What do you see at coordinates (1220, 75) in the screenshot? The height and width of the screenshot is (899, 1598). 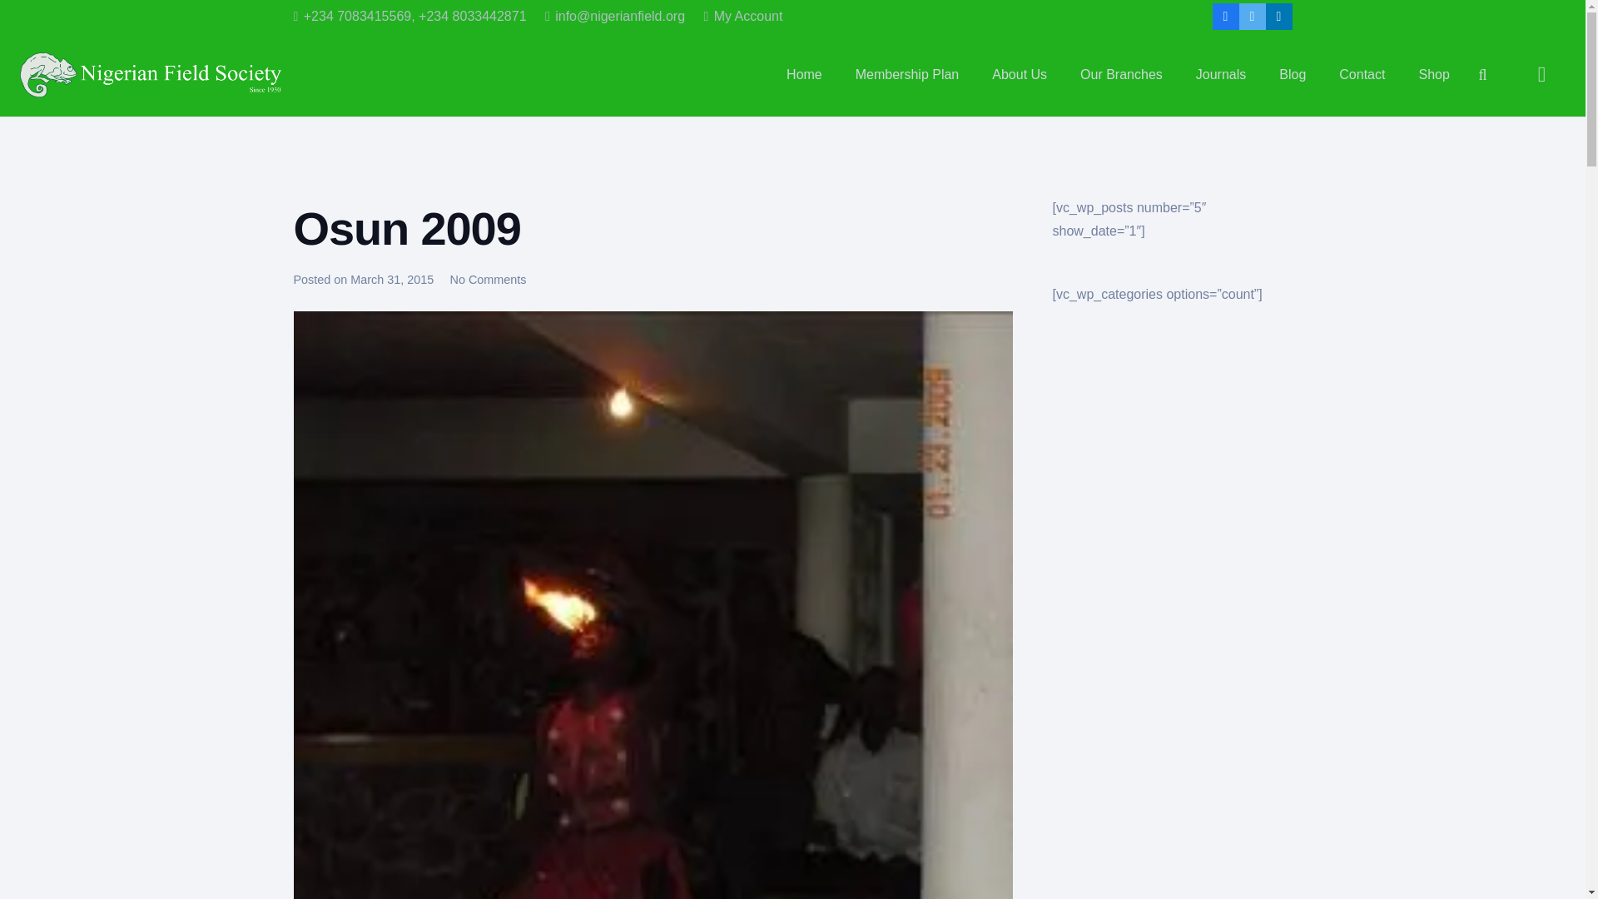 I see `Journals` at bounding box center [1220, 75].